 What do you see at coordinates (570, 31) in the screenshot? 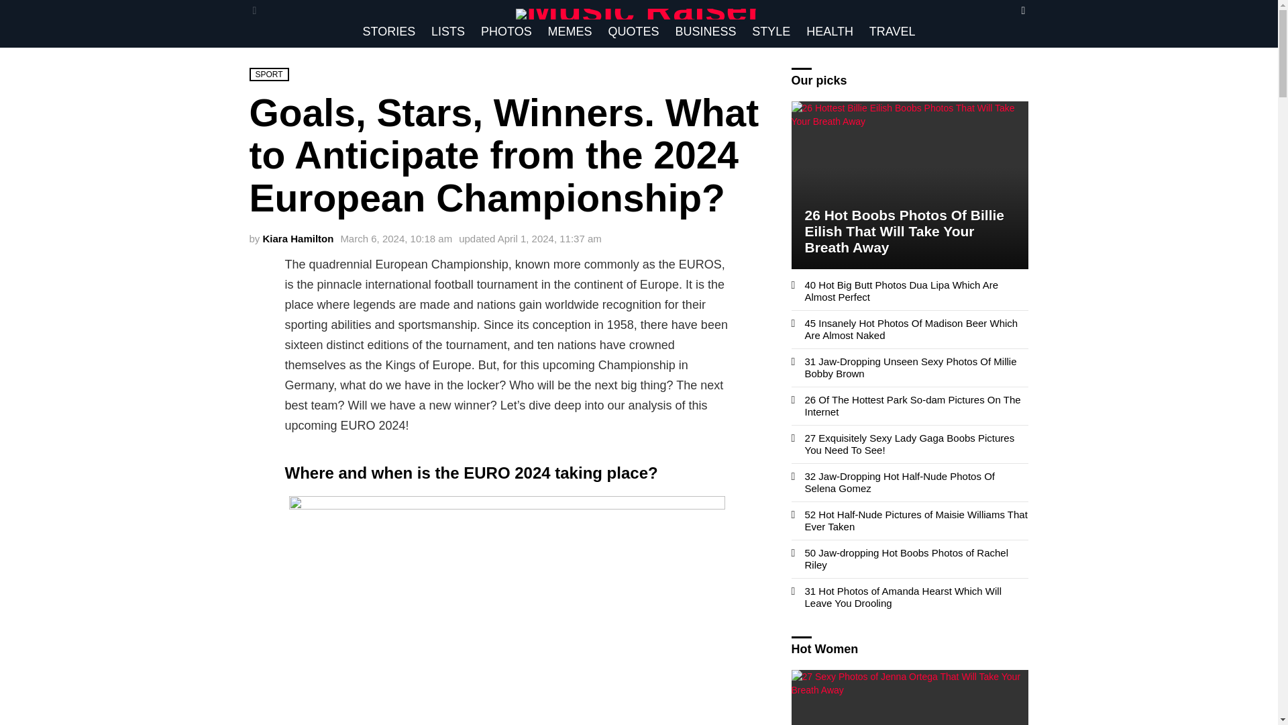
I see `MEMES` at bounding box center [570, 31].